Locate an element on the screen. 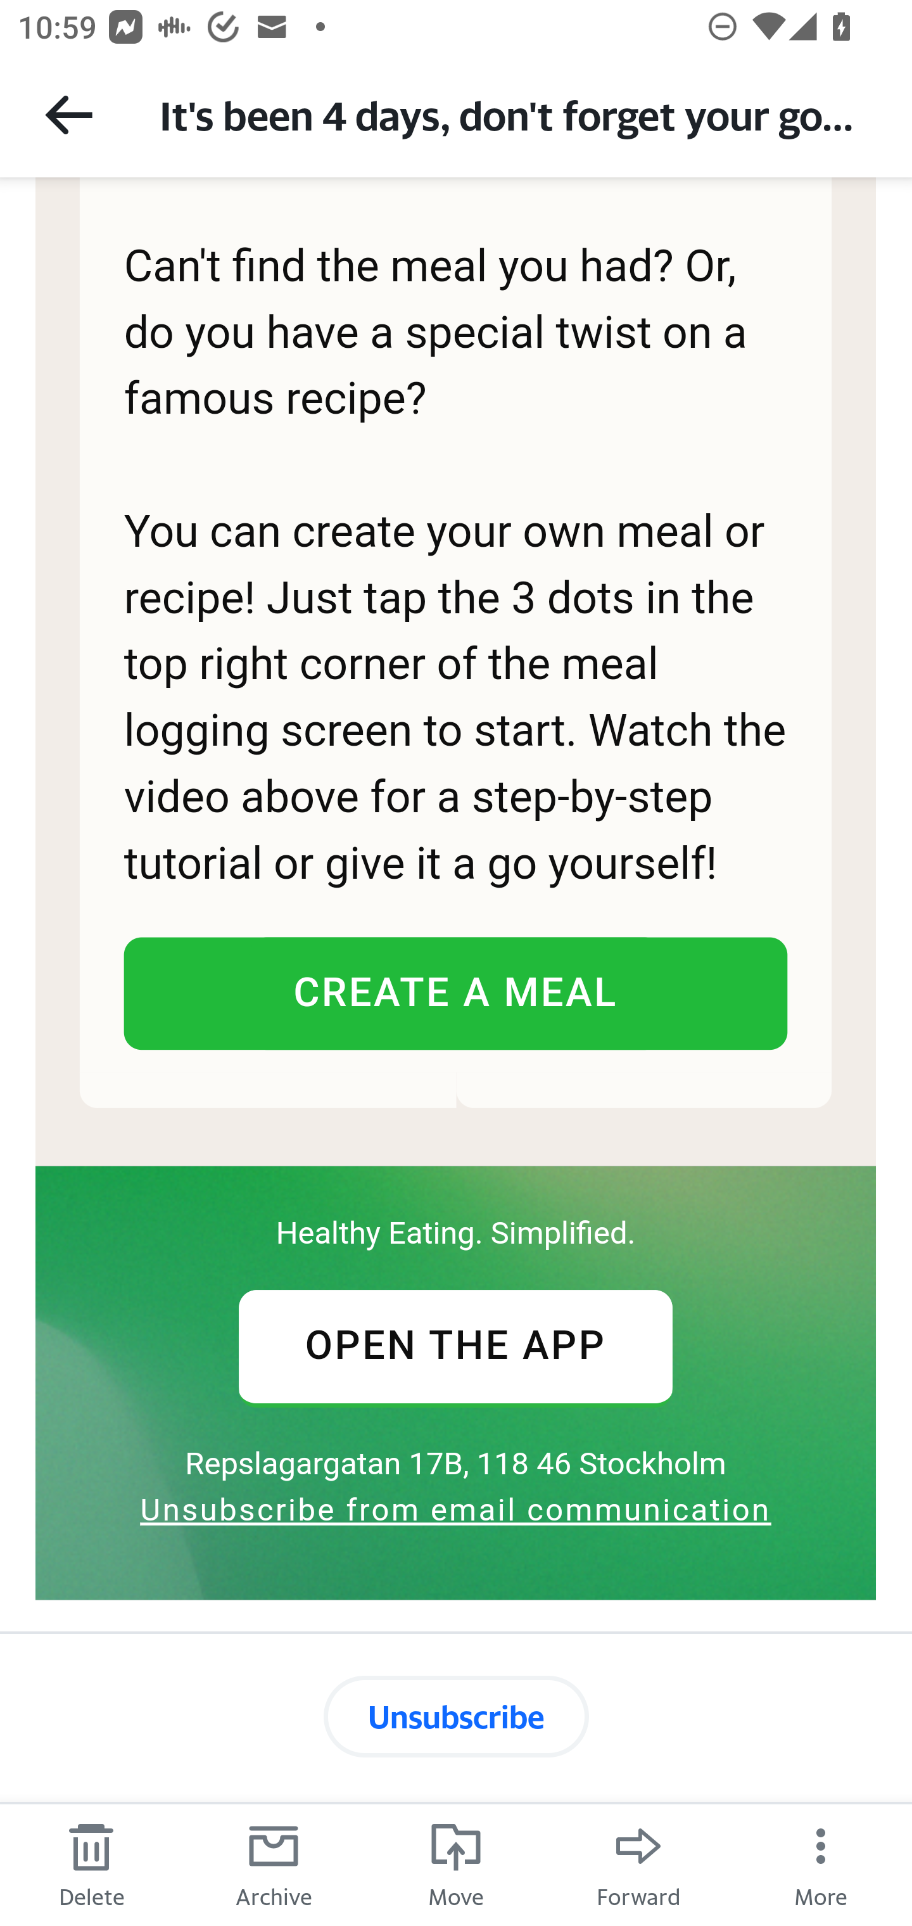 Image resolution: width=912 pixels, height=1926 pixels. Archive is located at coordinates (274, 1864).